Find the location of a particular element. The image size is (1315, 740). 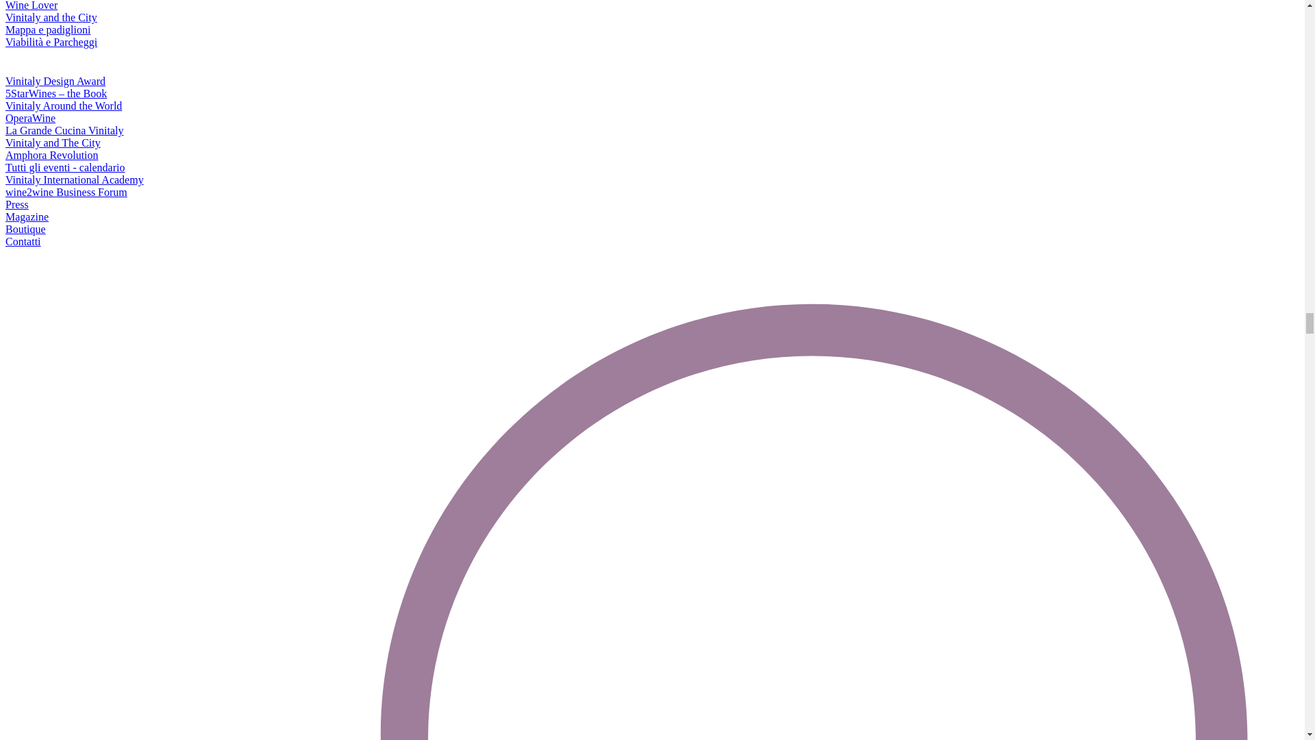

Vinitaly Around the World is located at coordinates (63, 106).